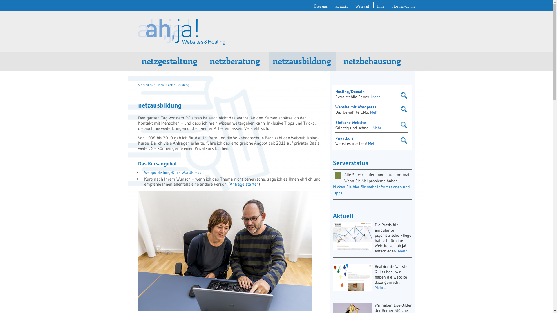 Image resolution: width=557 pixels, height=313 pixels. I want to click on Webmail, so click(362, 6).